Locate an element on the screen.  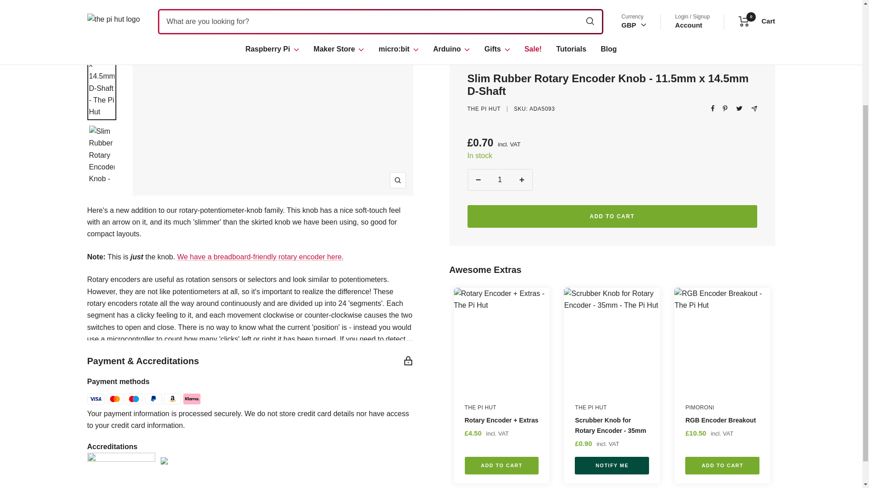
Mastercard is located at coordinates (115, 399).